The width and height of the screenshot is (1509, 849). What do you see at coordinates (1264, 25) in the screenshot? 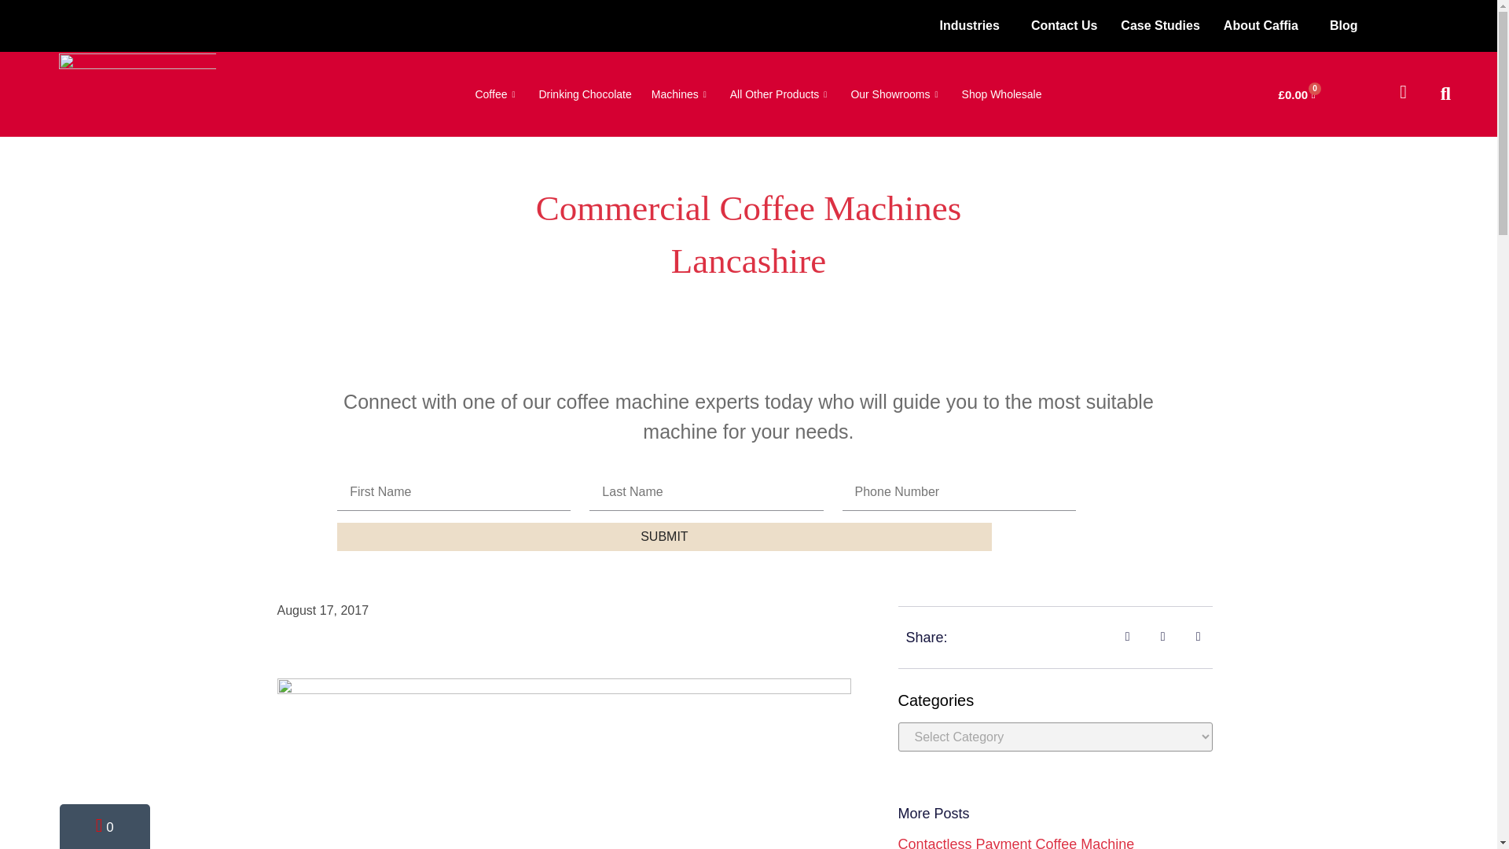
I see `About Caffia` at bounding box center [1264, 25].